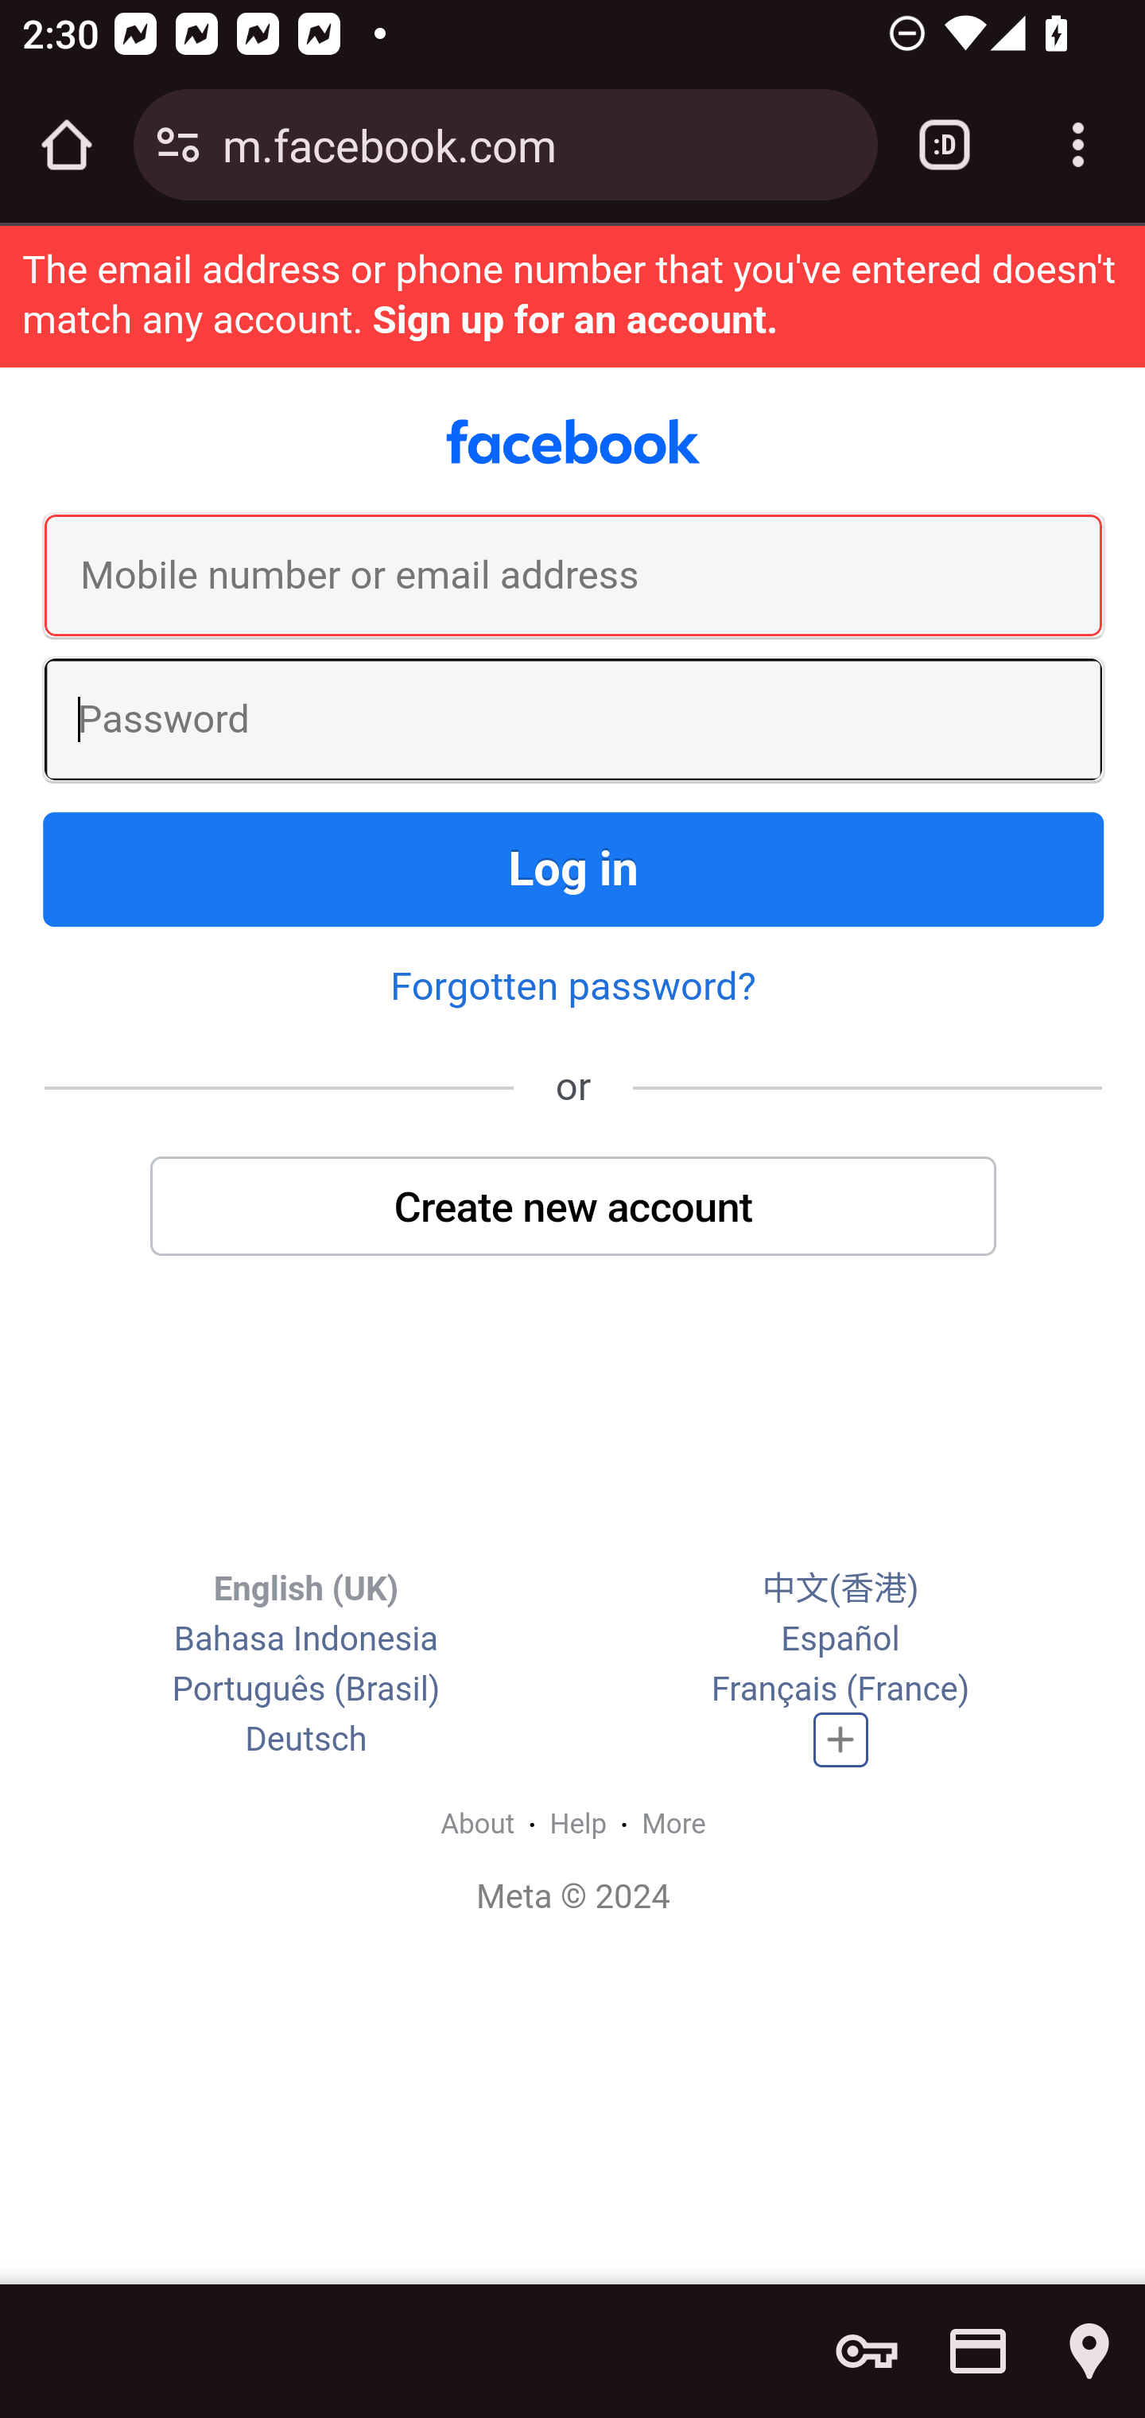  Describe the element at coordinates (841, 1739) in the screenshot. I see `Complete list of languages` at that location.